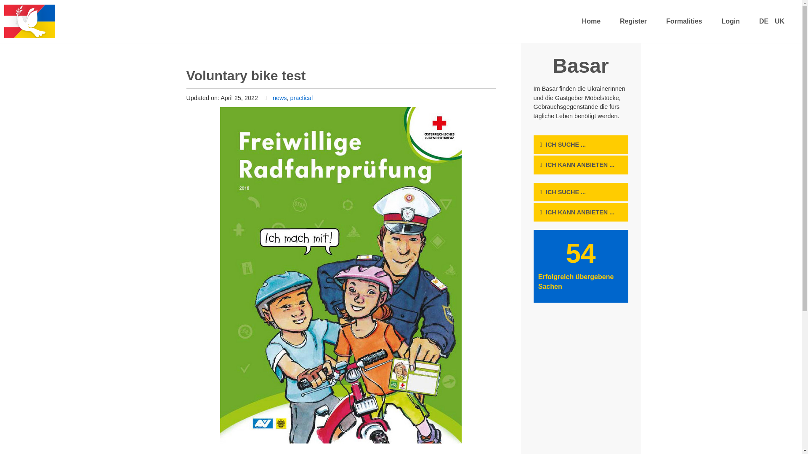 This screenshot has height=454, width=808. Describe the element at coordinates (683, 21) in the screenshot. I see `Formalities` at that location.